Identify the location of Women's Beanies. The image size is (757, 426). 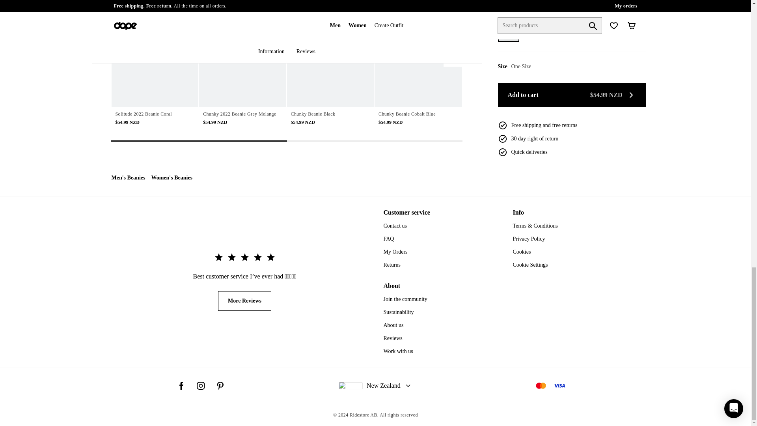
(171, 178).